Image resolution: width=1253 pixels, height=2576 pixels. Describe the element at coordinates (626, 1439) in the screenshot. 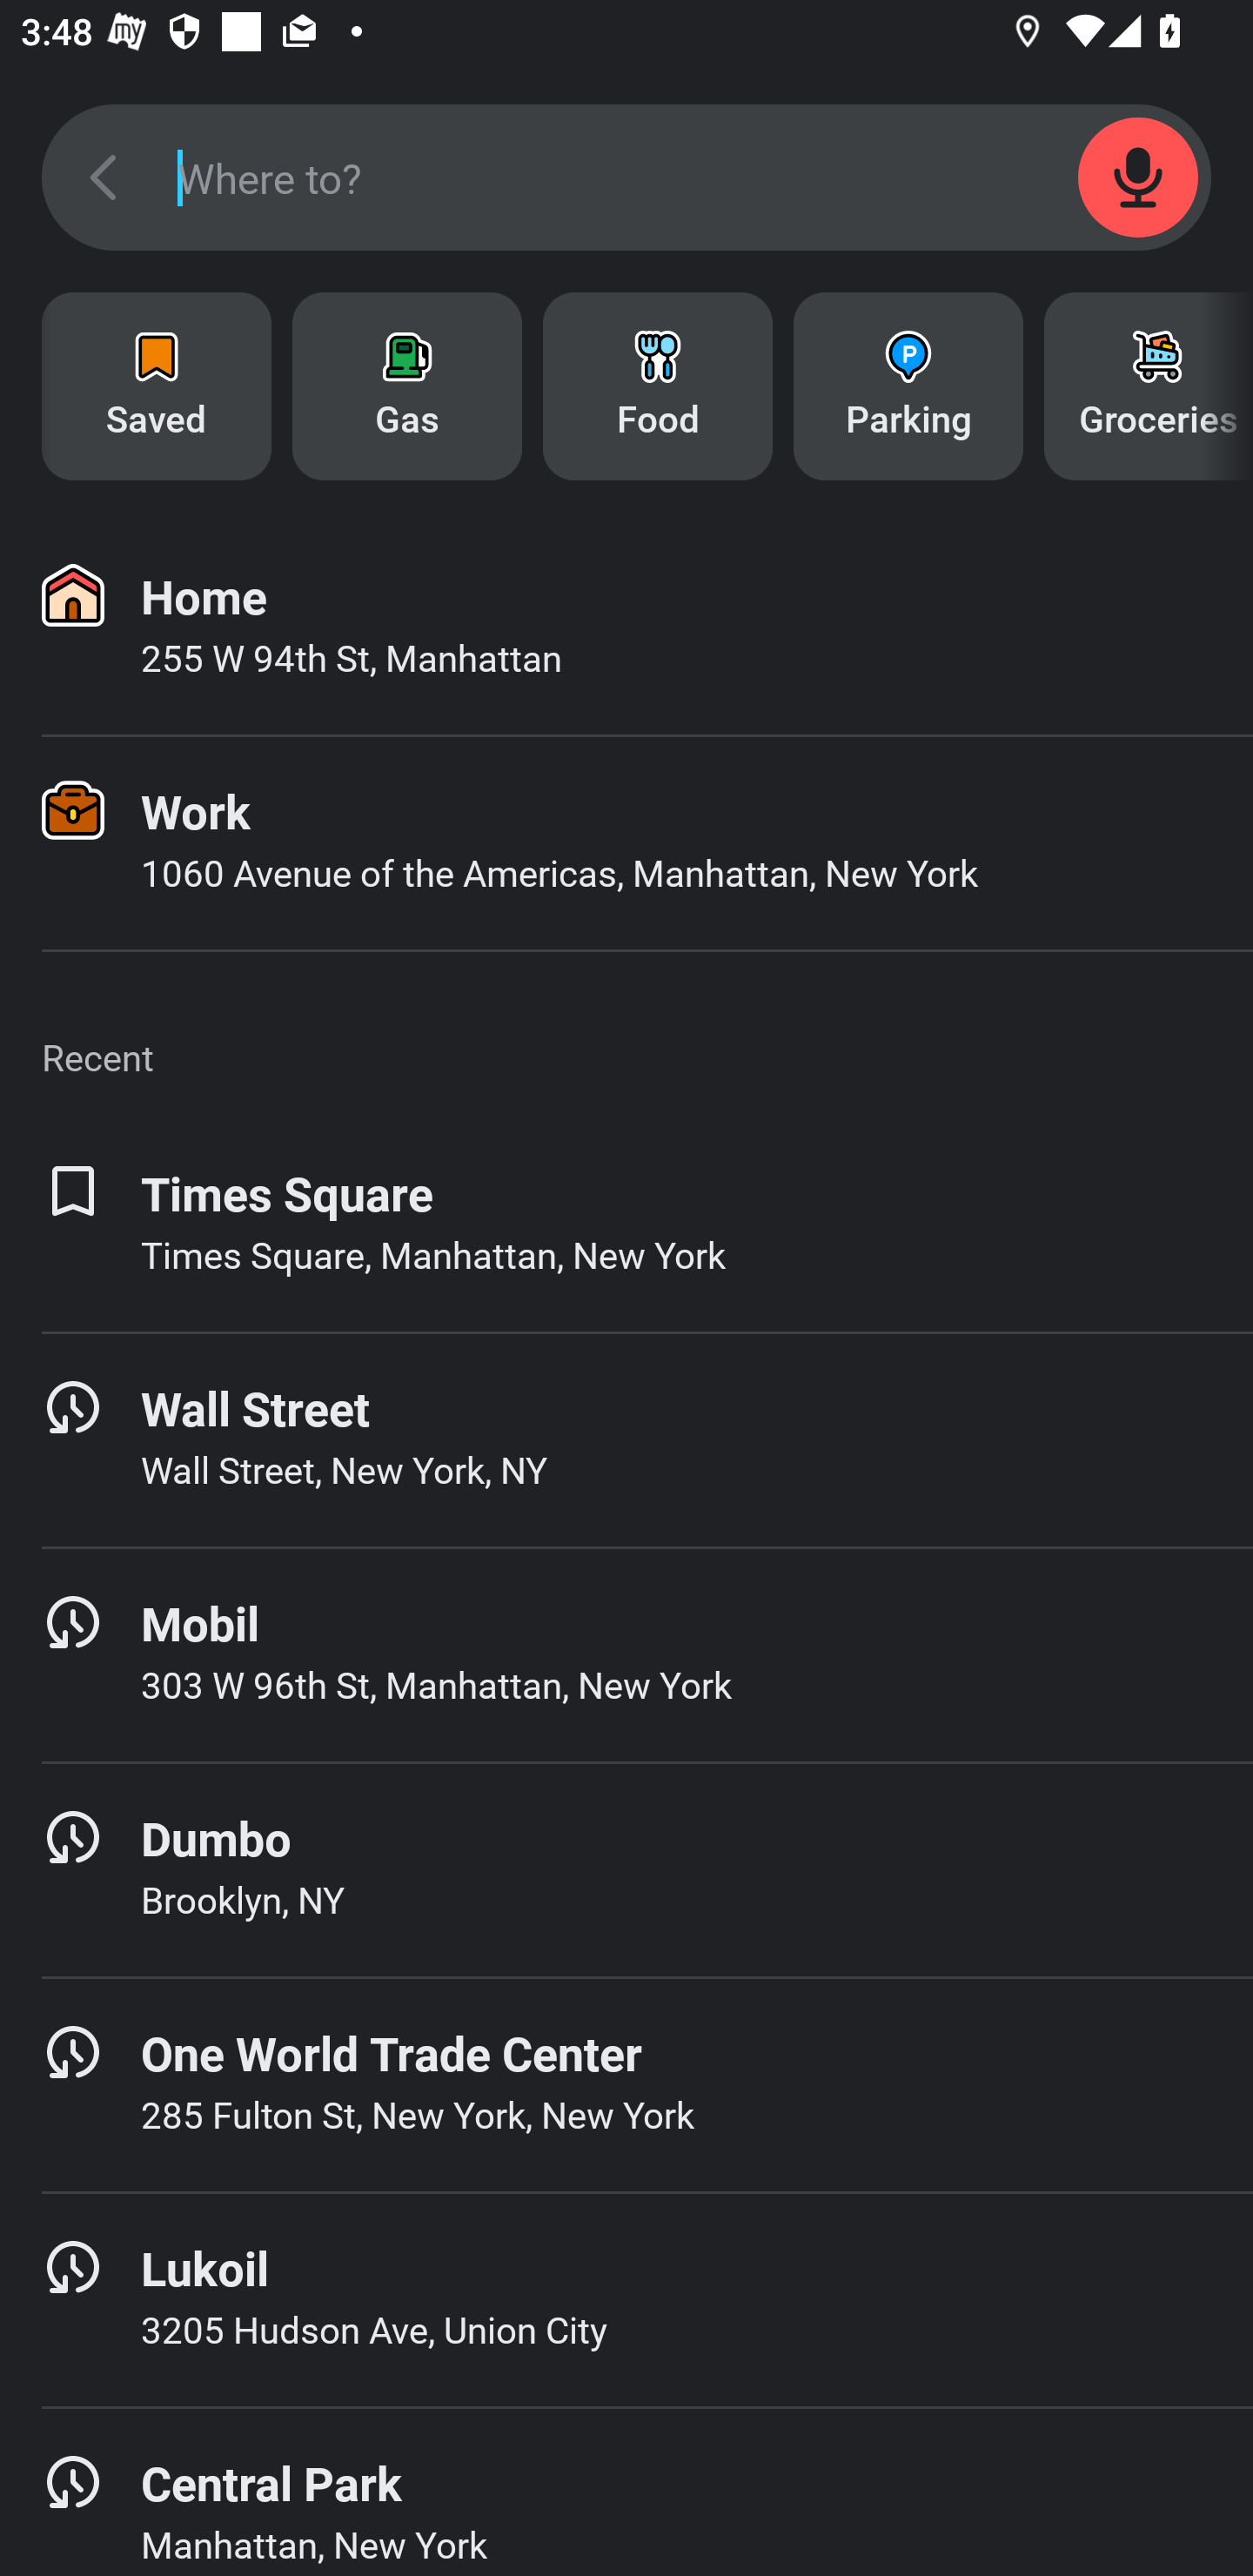

I see `Wall Street Wall Street, New York, NY` at that location.